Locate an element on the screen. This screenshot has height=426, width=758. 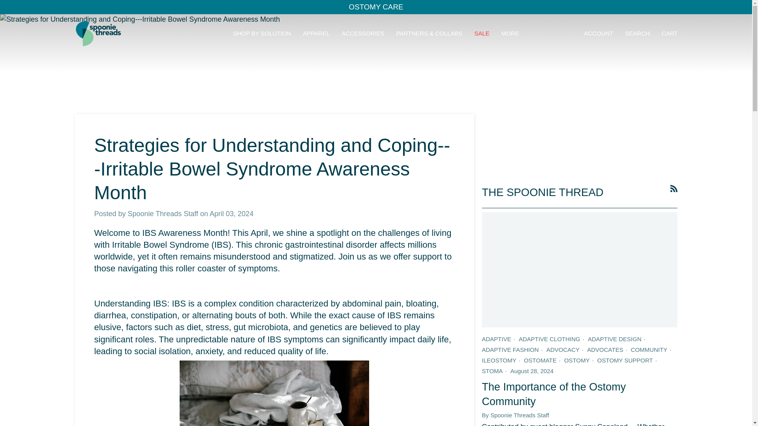
SHOP BY SOLUTION is located at coordinates (262, 33).